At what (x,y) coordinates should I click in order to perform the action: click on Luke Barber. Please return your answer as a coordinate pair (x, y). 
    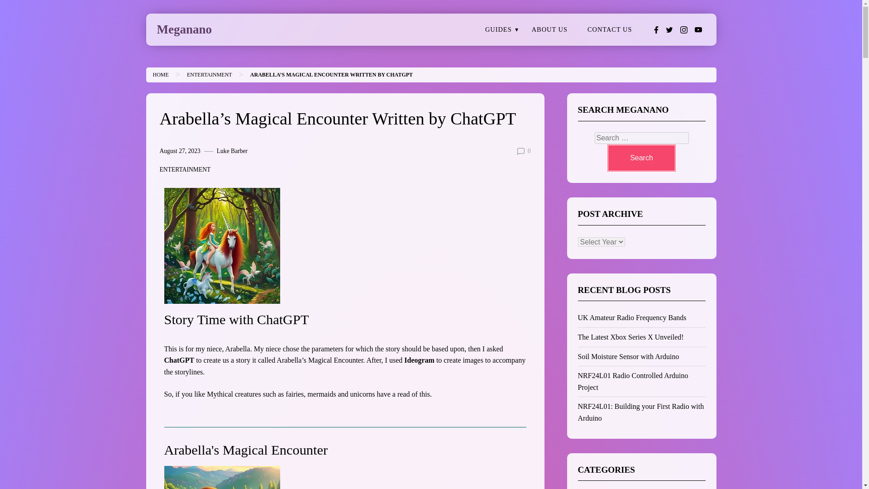
    Looking at the image, I should click on (232, 151).